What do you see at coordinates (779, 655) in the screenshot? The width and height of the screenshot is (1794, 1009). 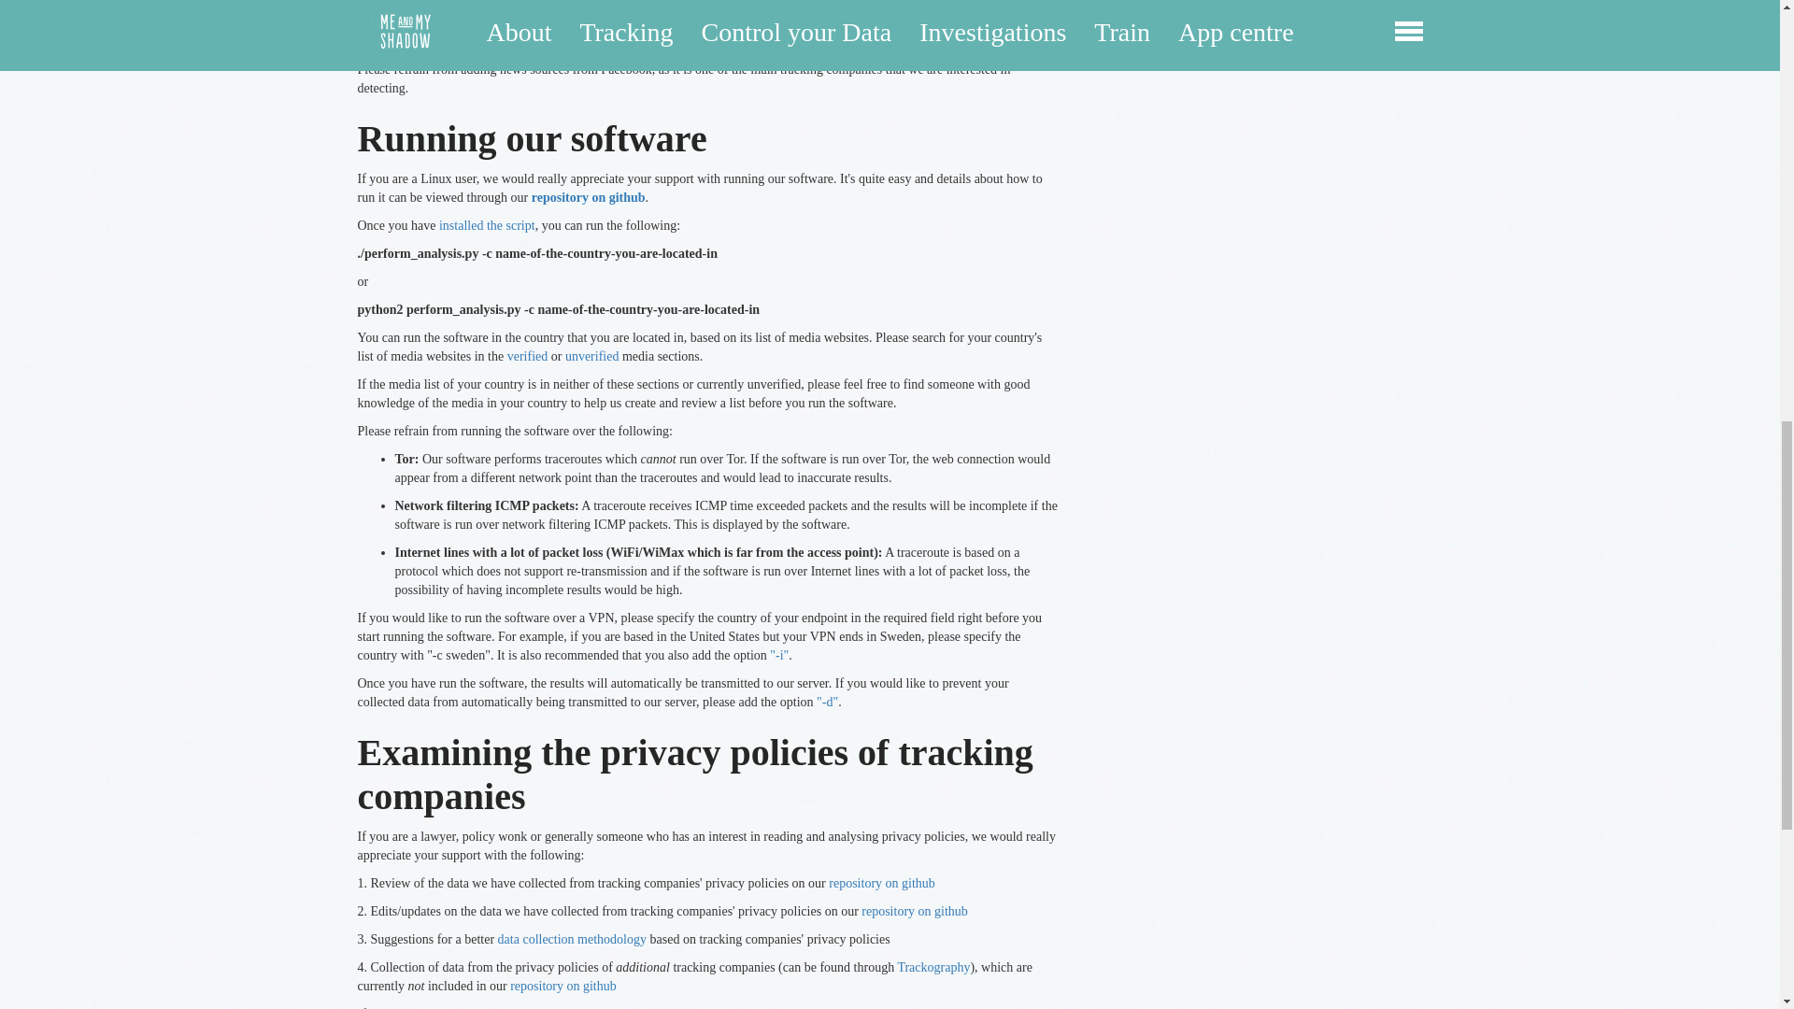 I see `"-i"` at bounding box center [779, 655].